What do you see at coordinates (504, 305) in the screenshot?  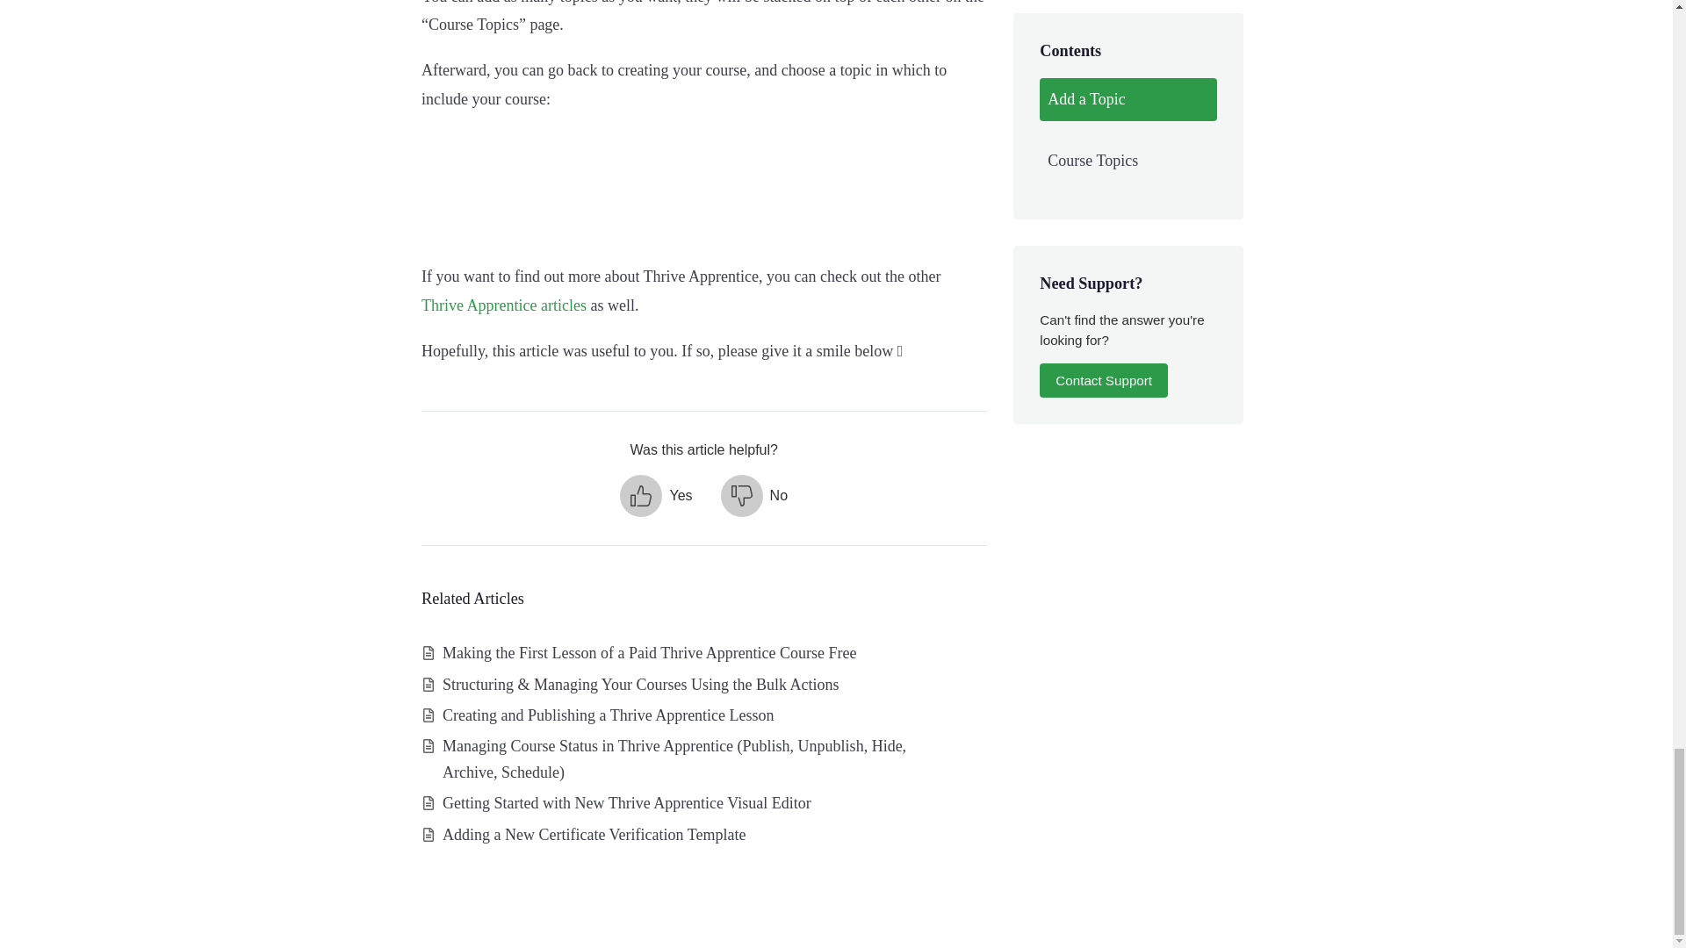 I see `Thrive Apprentice articles` at bounding box center [504, 305].